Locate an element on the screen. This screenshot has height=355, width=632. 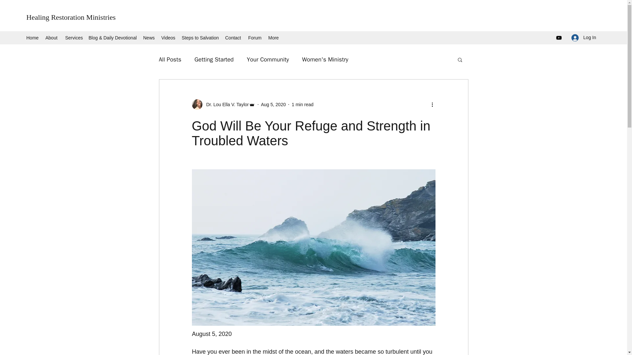
Log In is located at coordinates (584, 37).